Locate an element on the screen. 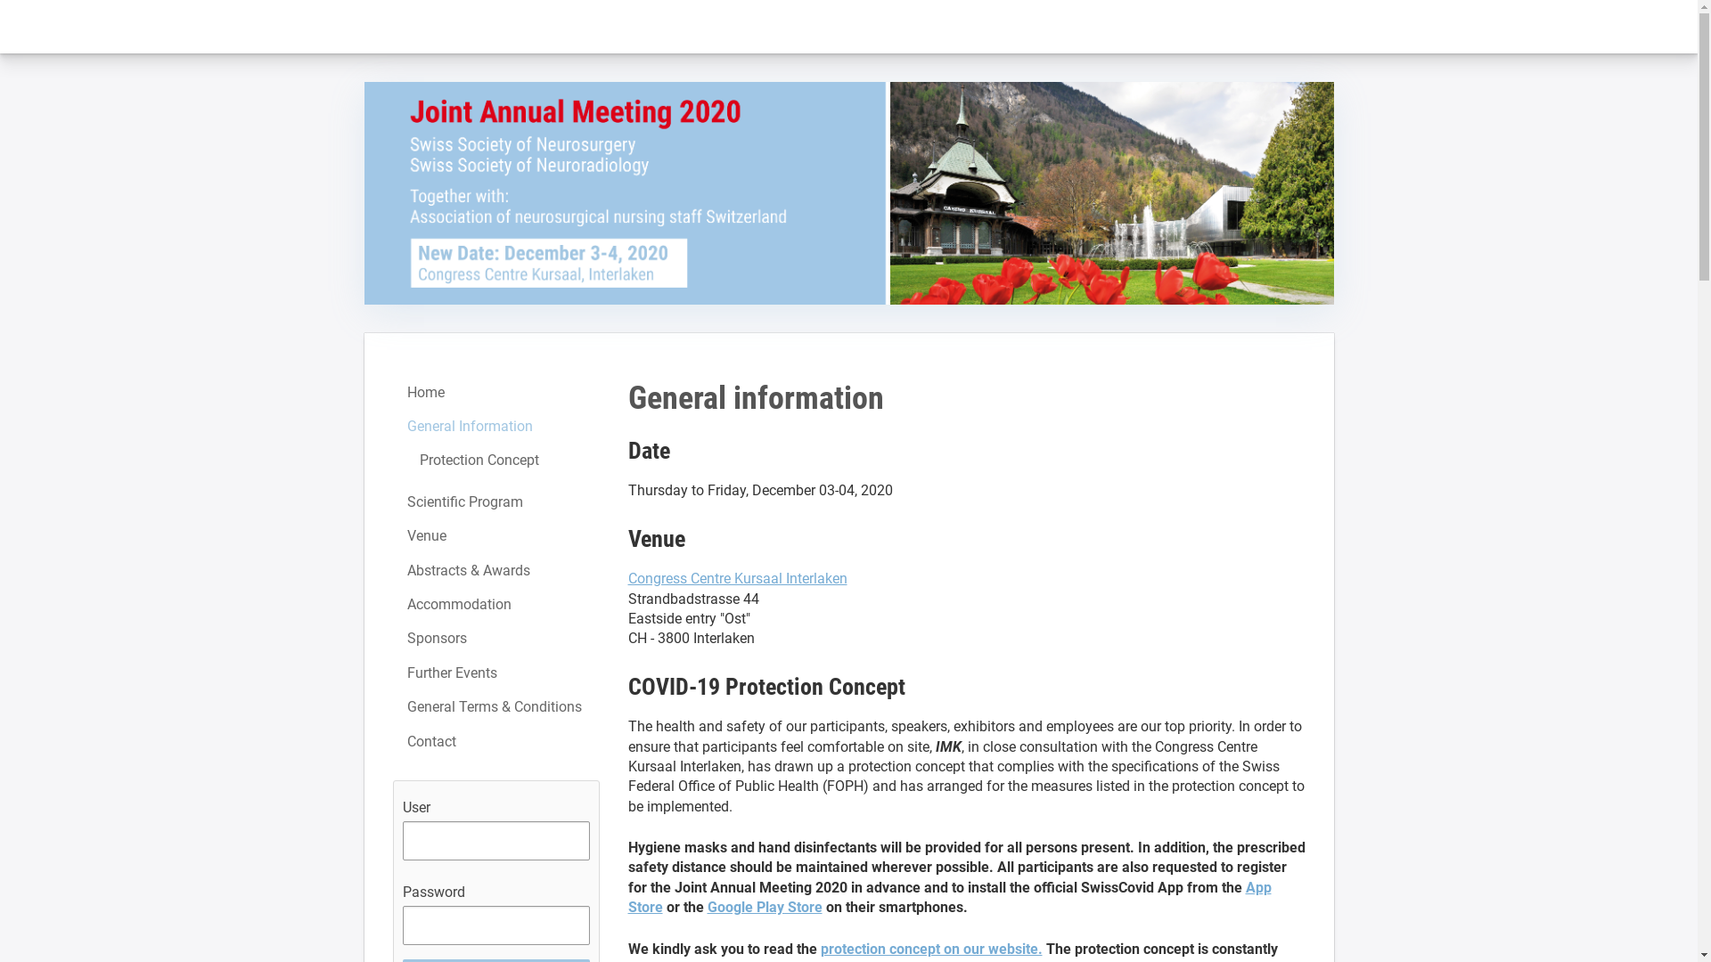 Image resolution: width=1711 pixels, height=962 pixels. Accommodation is located at coordinates (495, 605).